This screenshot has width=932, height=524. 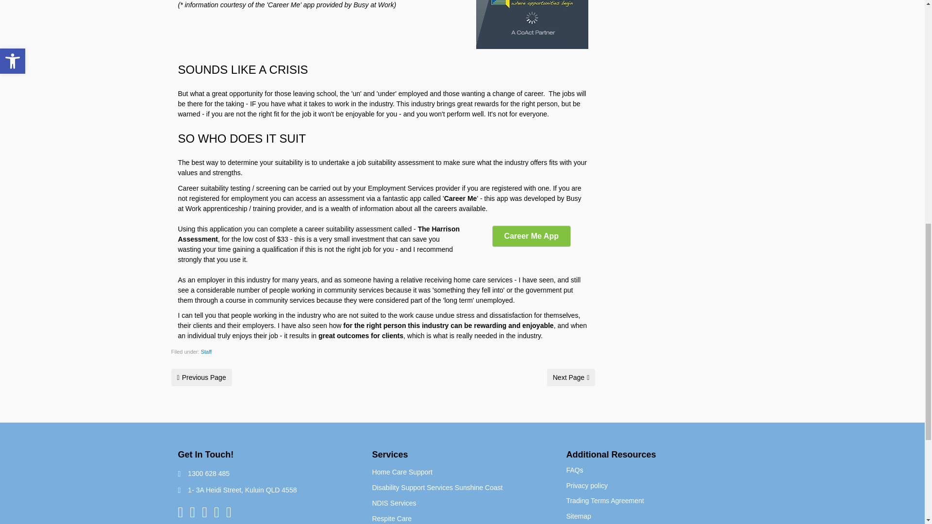 I want to click on Previous Page, so click(x=201, y=377).